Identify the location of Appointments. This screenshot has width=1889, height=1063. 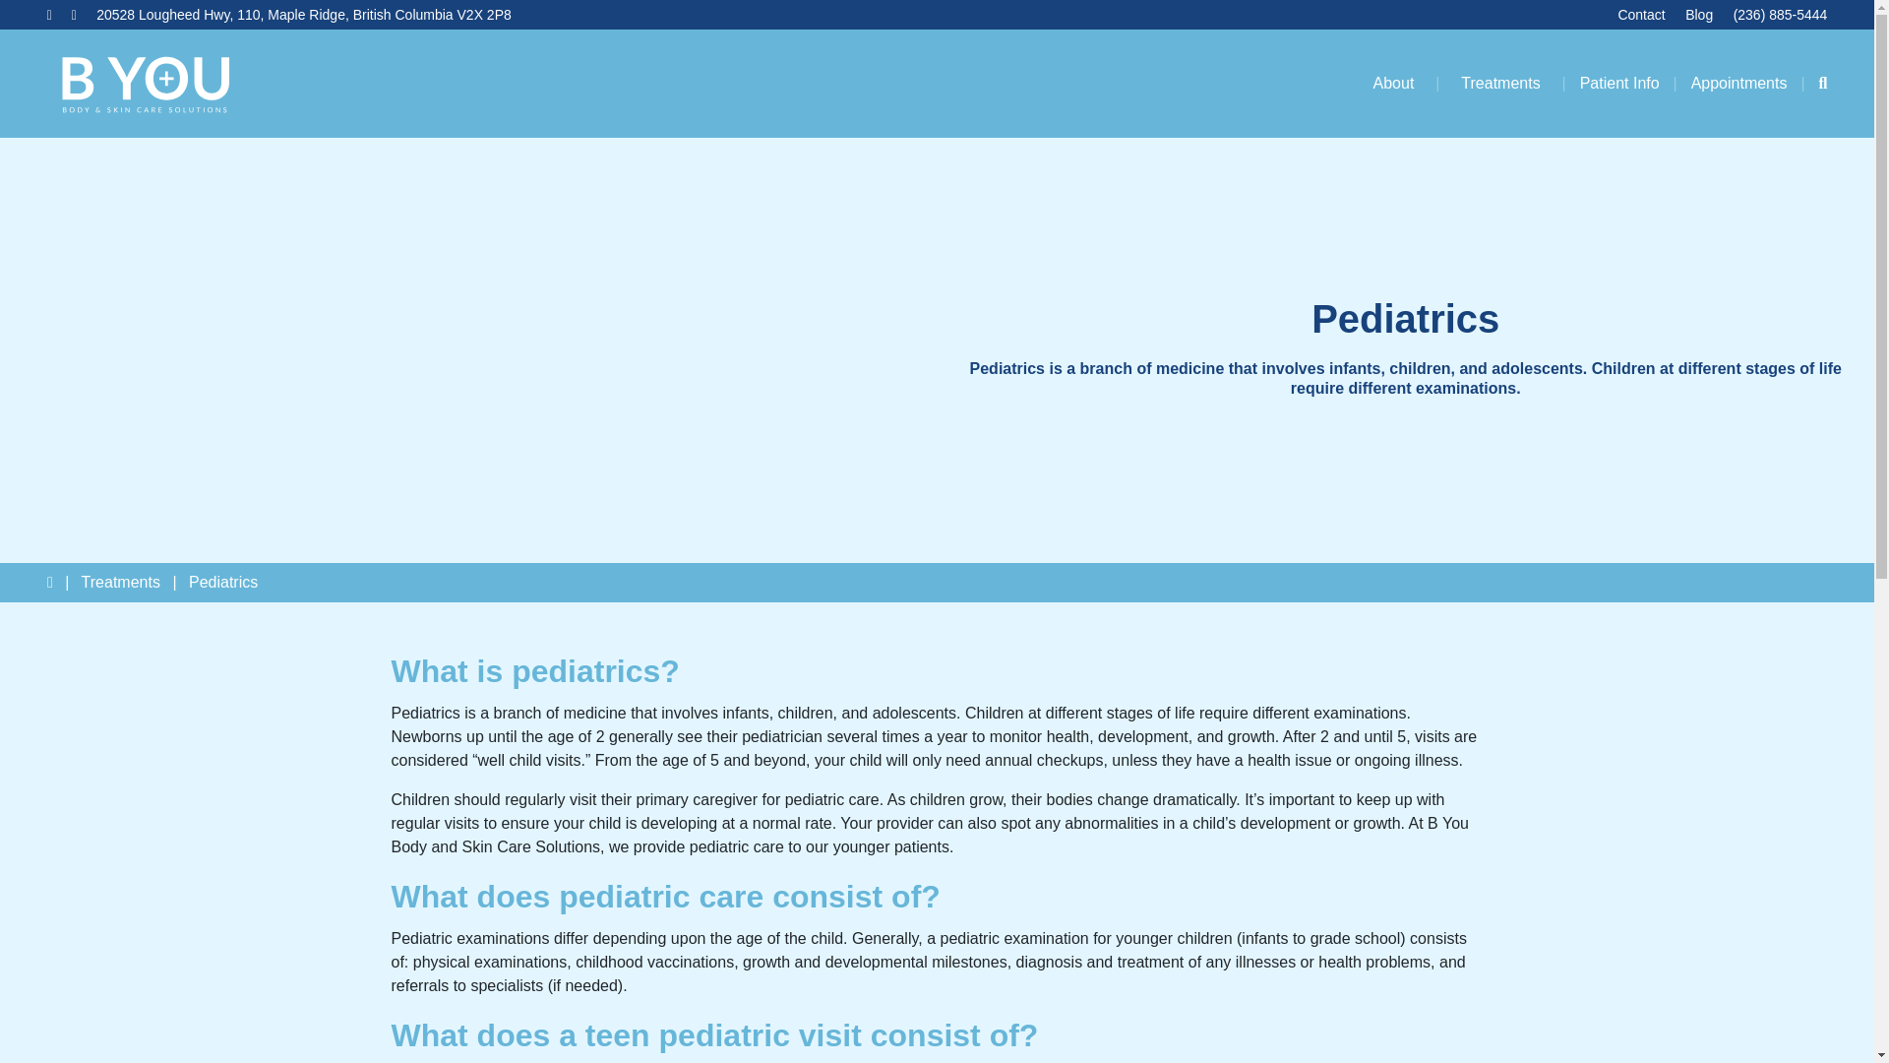
(1738, 83).